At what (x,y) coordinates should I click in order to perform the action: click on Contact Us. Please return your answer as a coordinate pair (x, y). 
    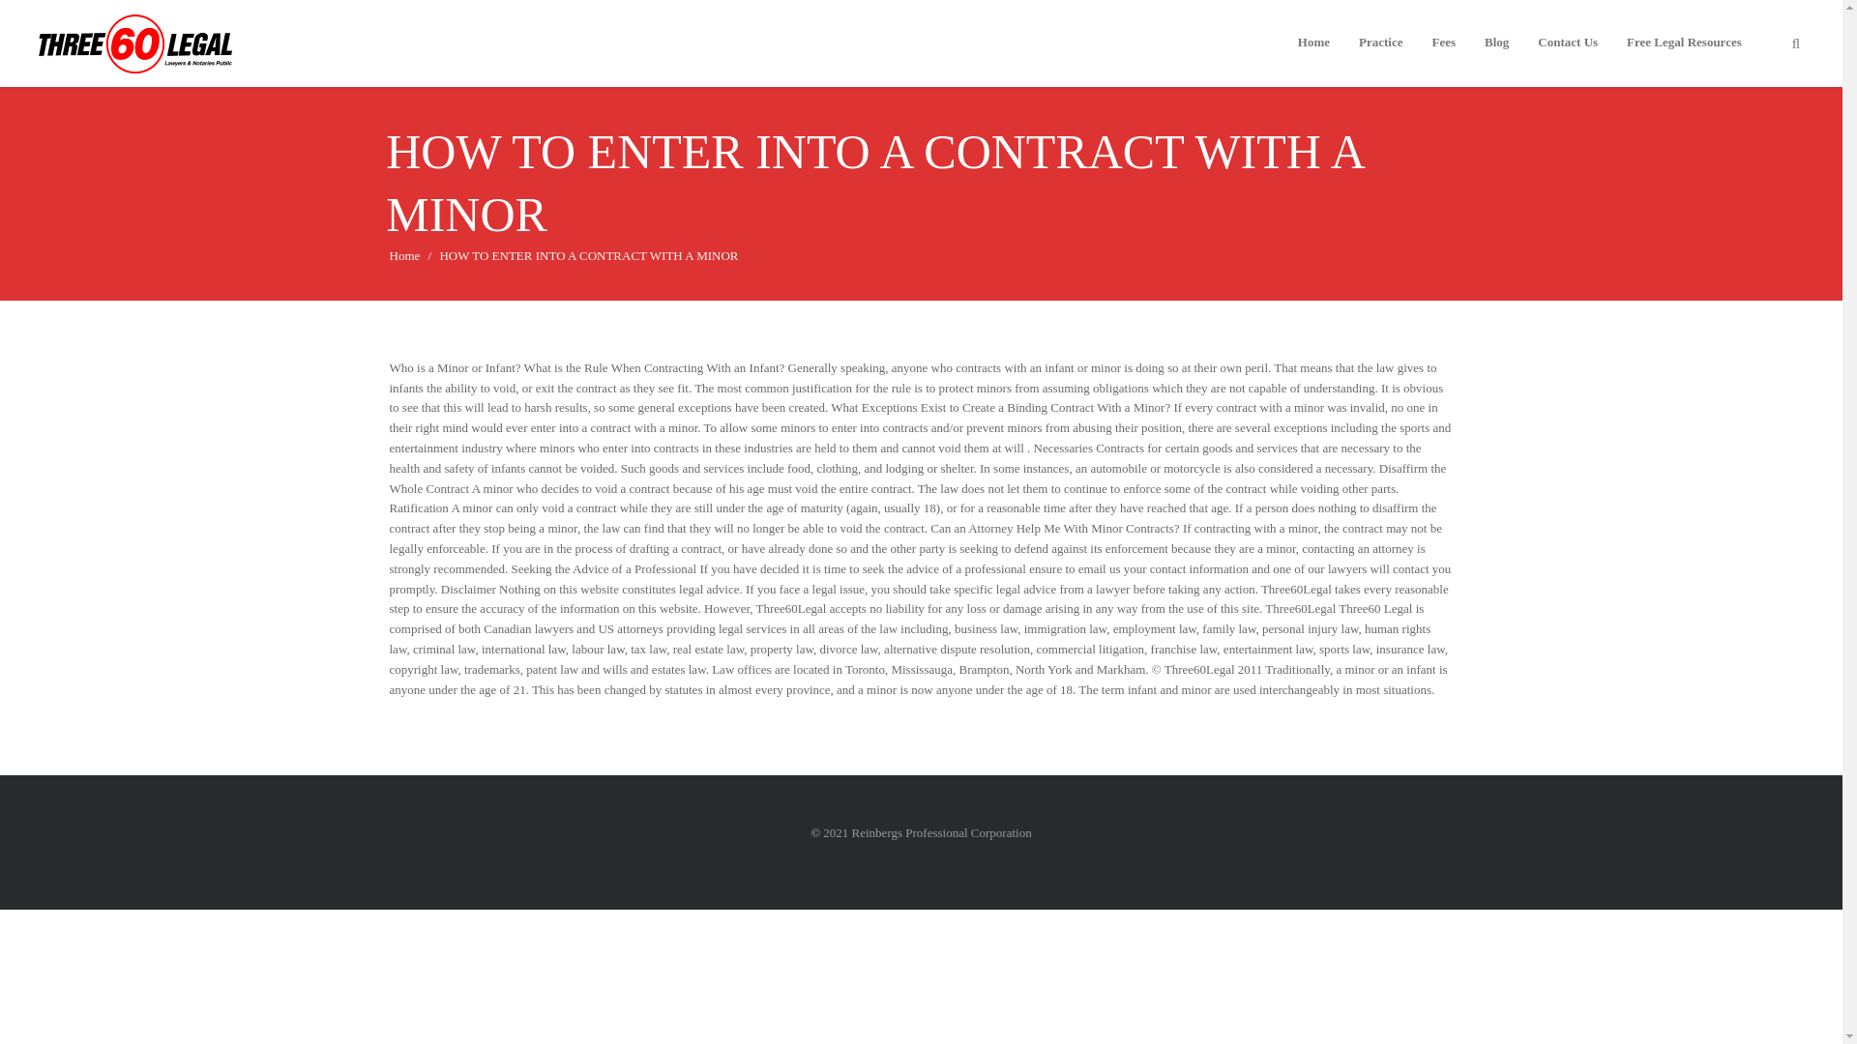
    Looking at the image, I should click on (1567, 53).